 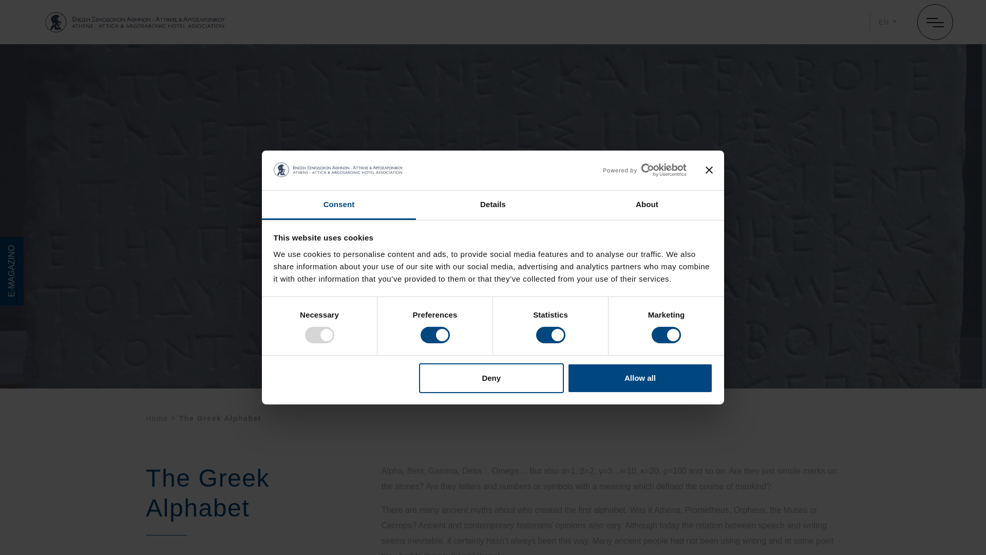 What do you see at coordinates (493, 205) in the screenshot?
I see `Details` at bounding box center [493, 205].